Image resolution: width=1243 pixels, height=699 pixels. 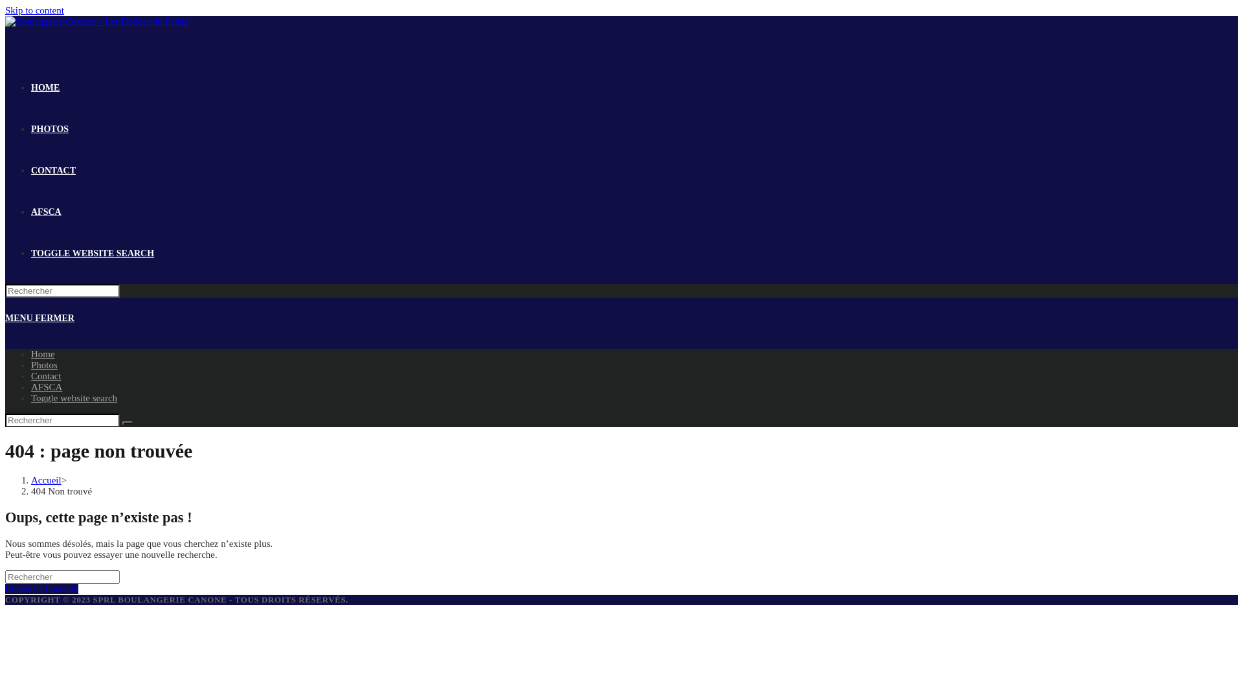 I want to click on Accueil, so click(x=47, y=480).